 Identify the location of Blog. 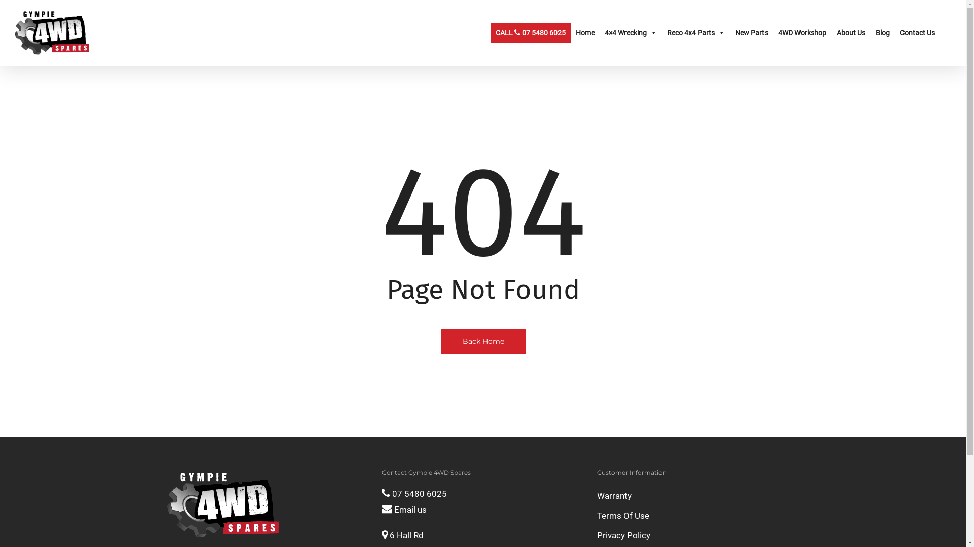
(883, 33).